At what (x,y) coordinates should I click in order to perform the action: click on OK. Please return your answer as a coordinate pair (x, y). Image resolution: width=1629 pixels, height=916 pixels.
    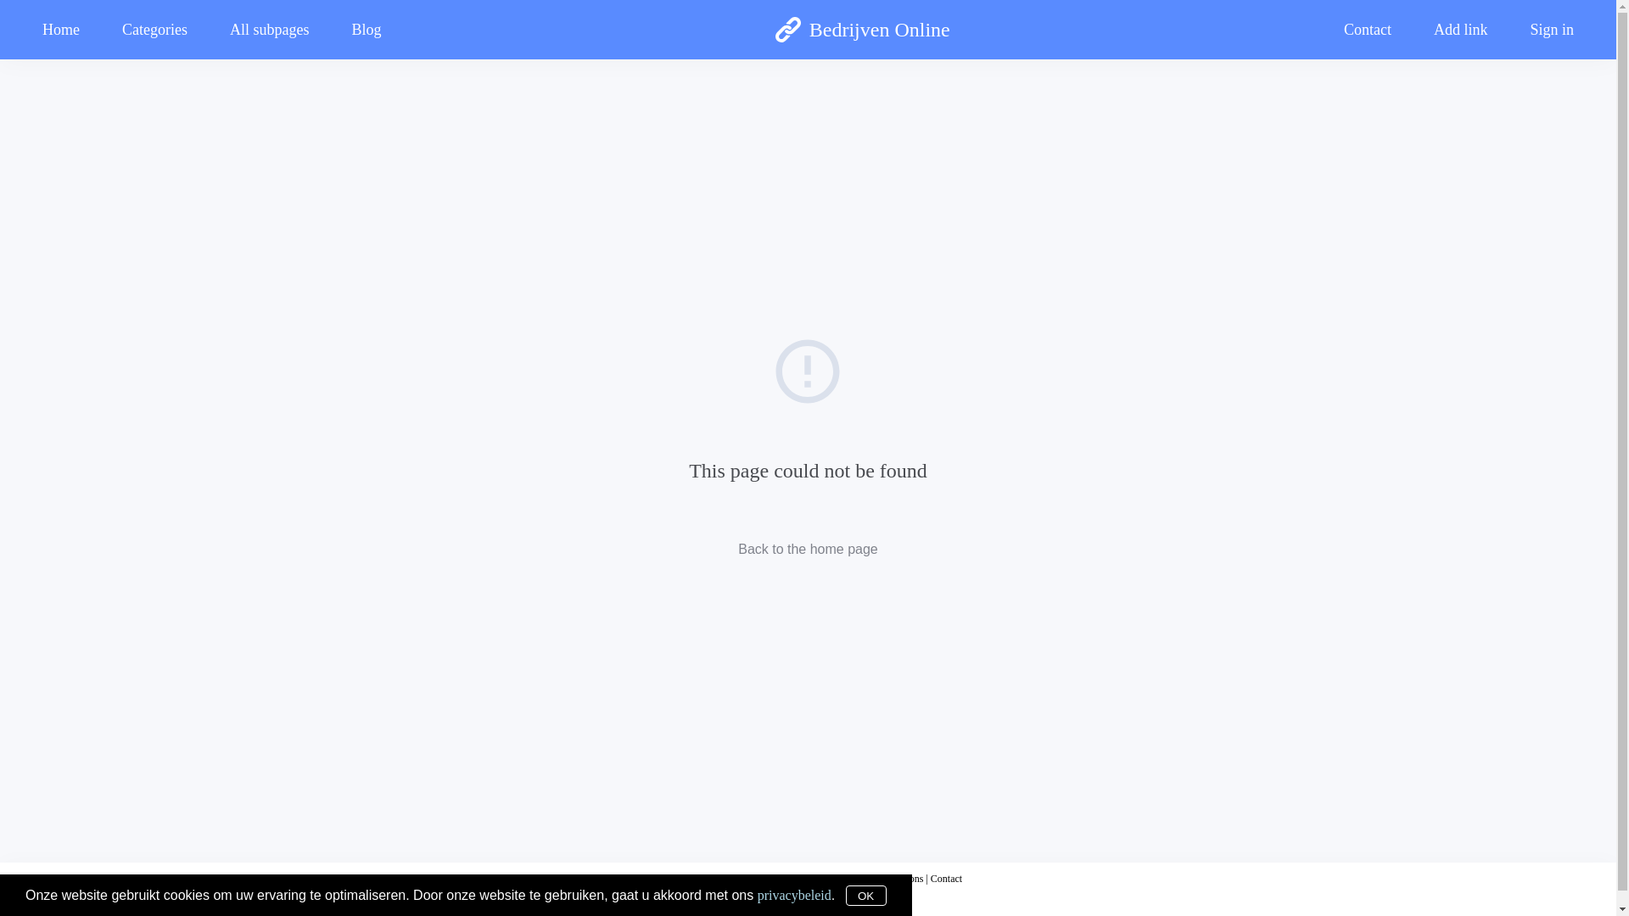
    Looking at the image, I should click on (866, 896).